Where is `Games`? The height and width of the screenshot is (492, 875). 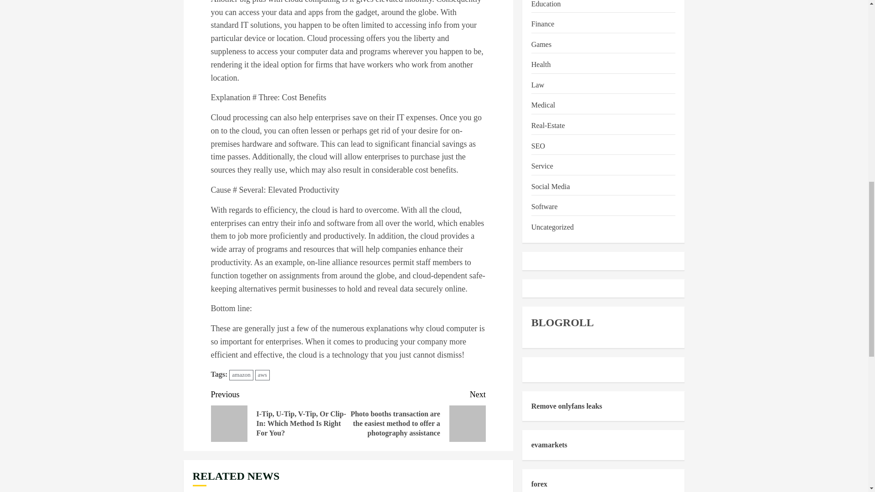 Games is located at coordinates (541, 45).